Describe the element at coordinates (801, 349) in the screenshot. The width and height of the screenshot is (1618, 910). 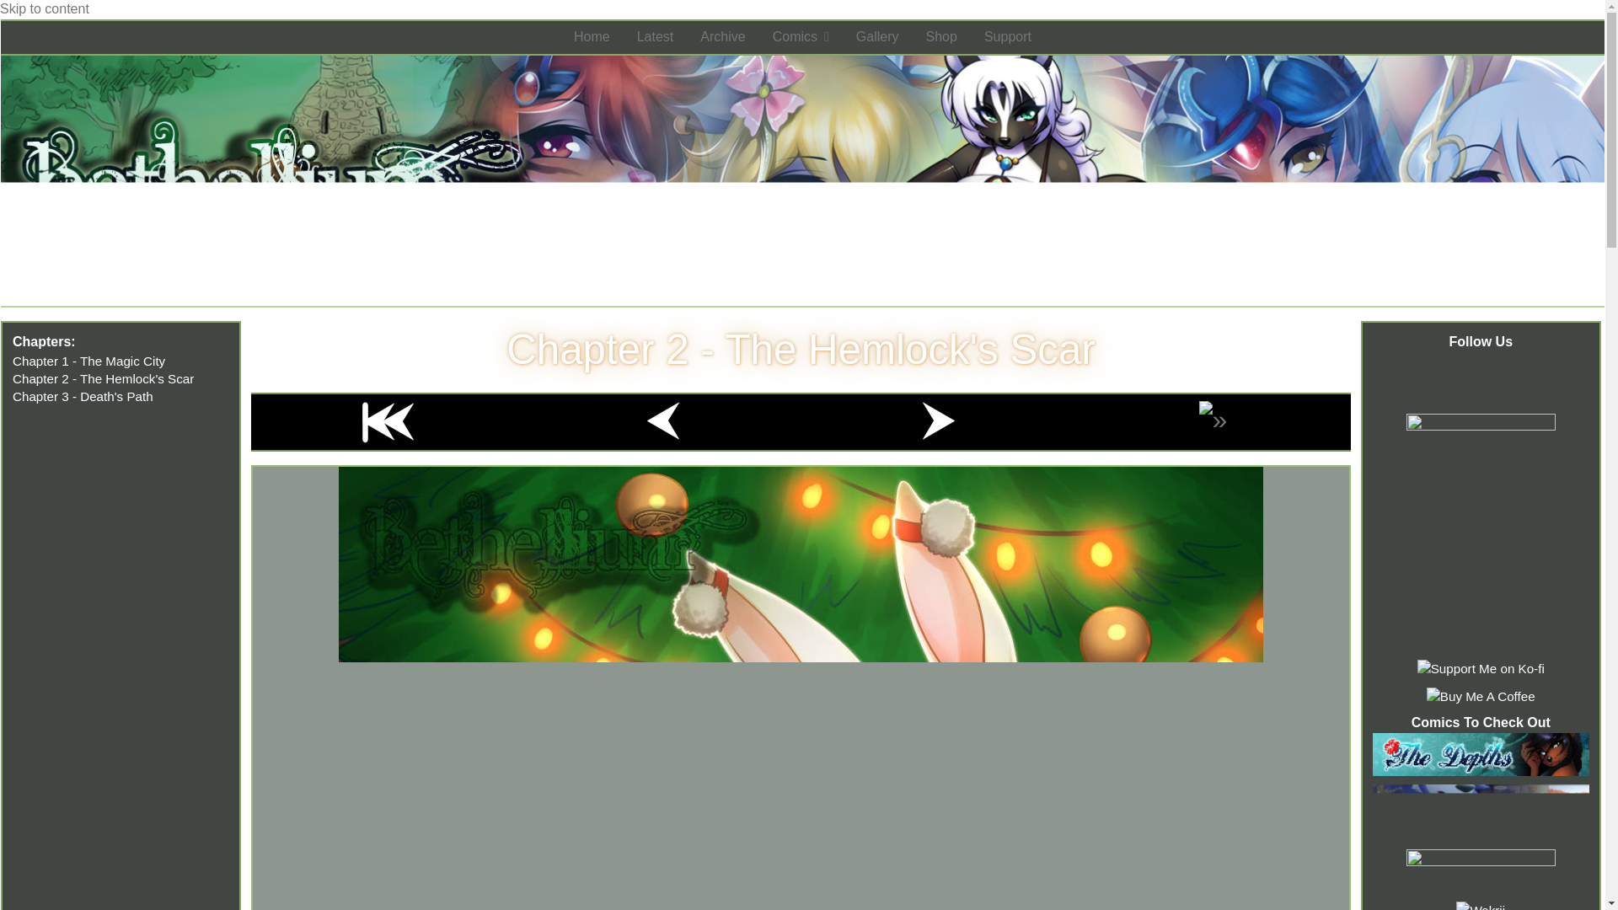
I see `Chapter 2 - The Hemlock's Scar` at that location.